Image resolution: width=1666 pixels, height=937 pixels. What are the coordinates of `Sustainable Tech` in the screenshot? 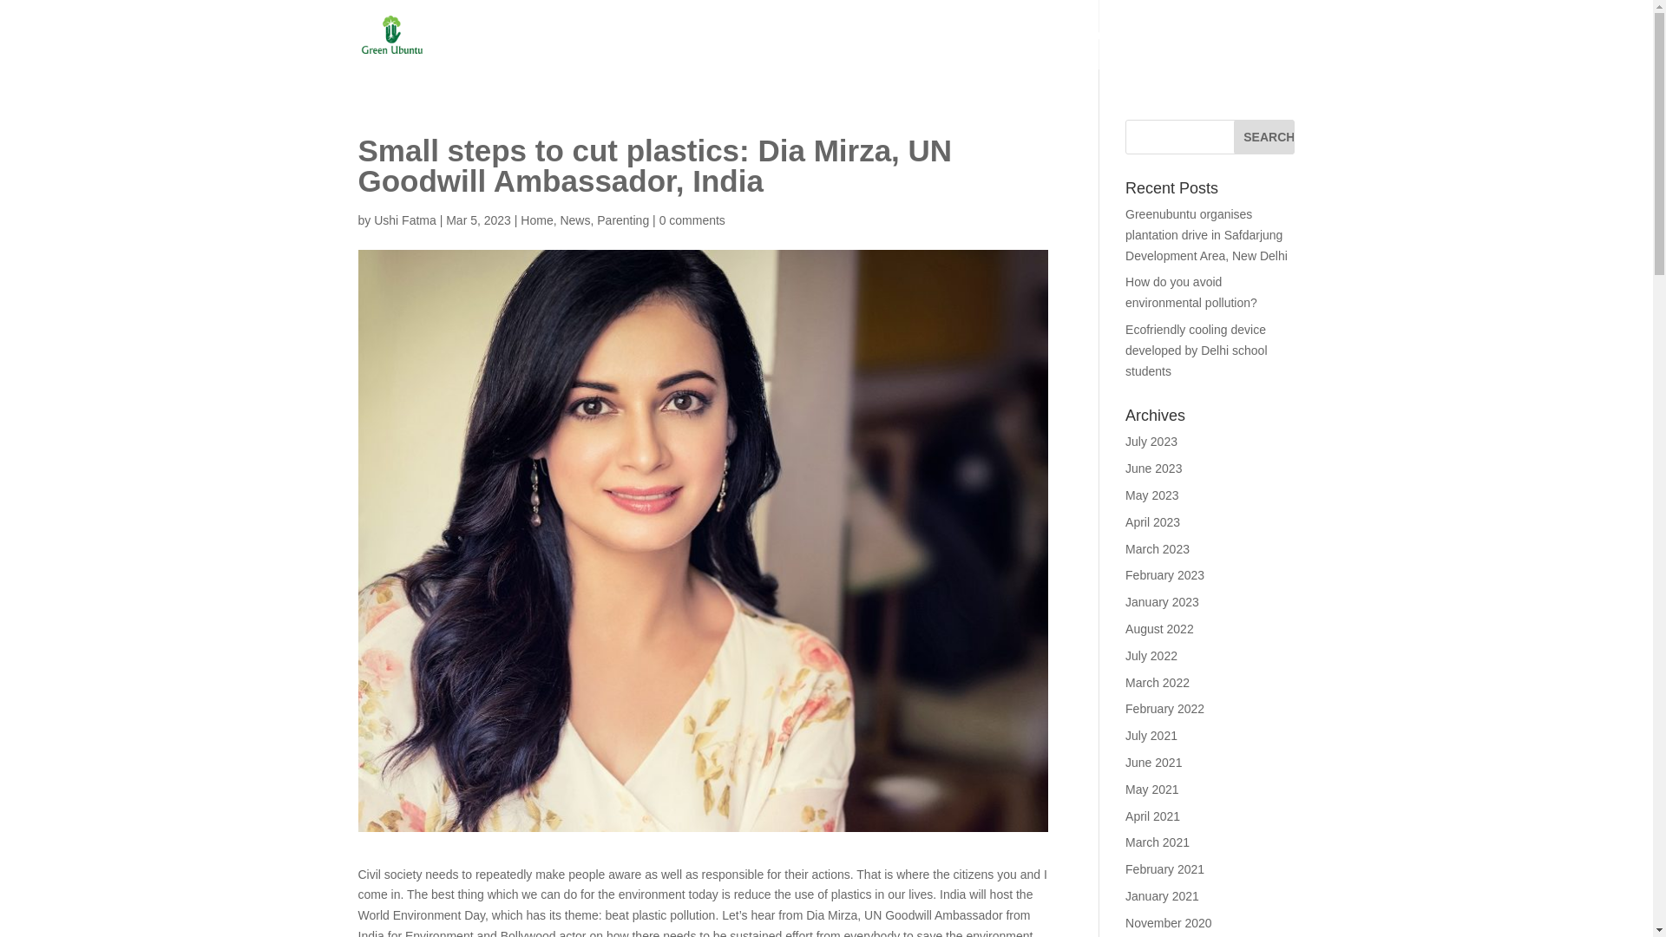 It's located at (937, 49).